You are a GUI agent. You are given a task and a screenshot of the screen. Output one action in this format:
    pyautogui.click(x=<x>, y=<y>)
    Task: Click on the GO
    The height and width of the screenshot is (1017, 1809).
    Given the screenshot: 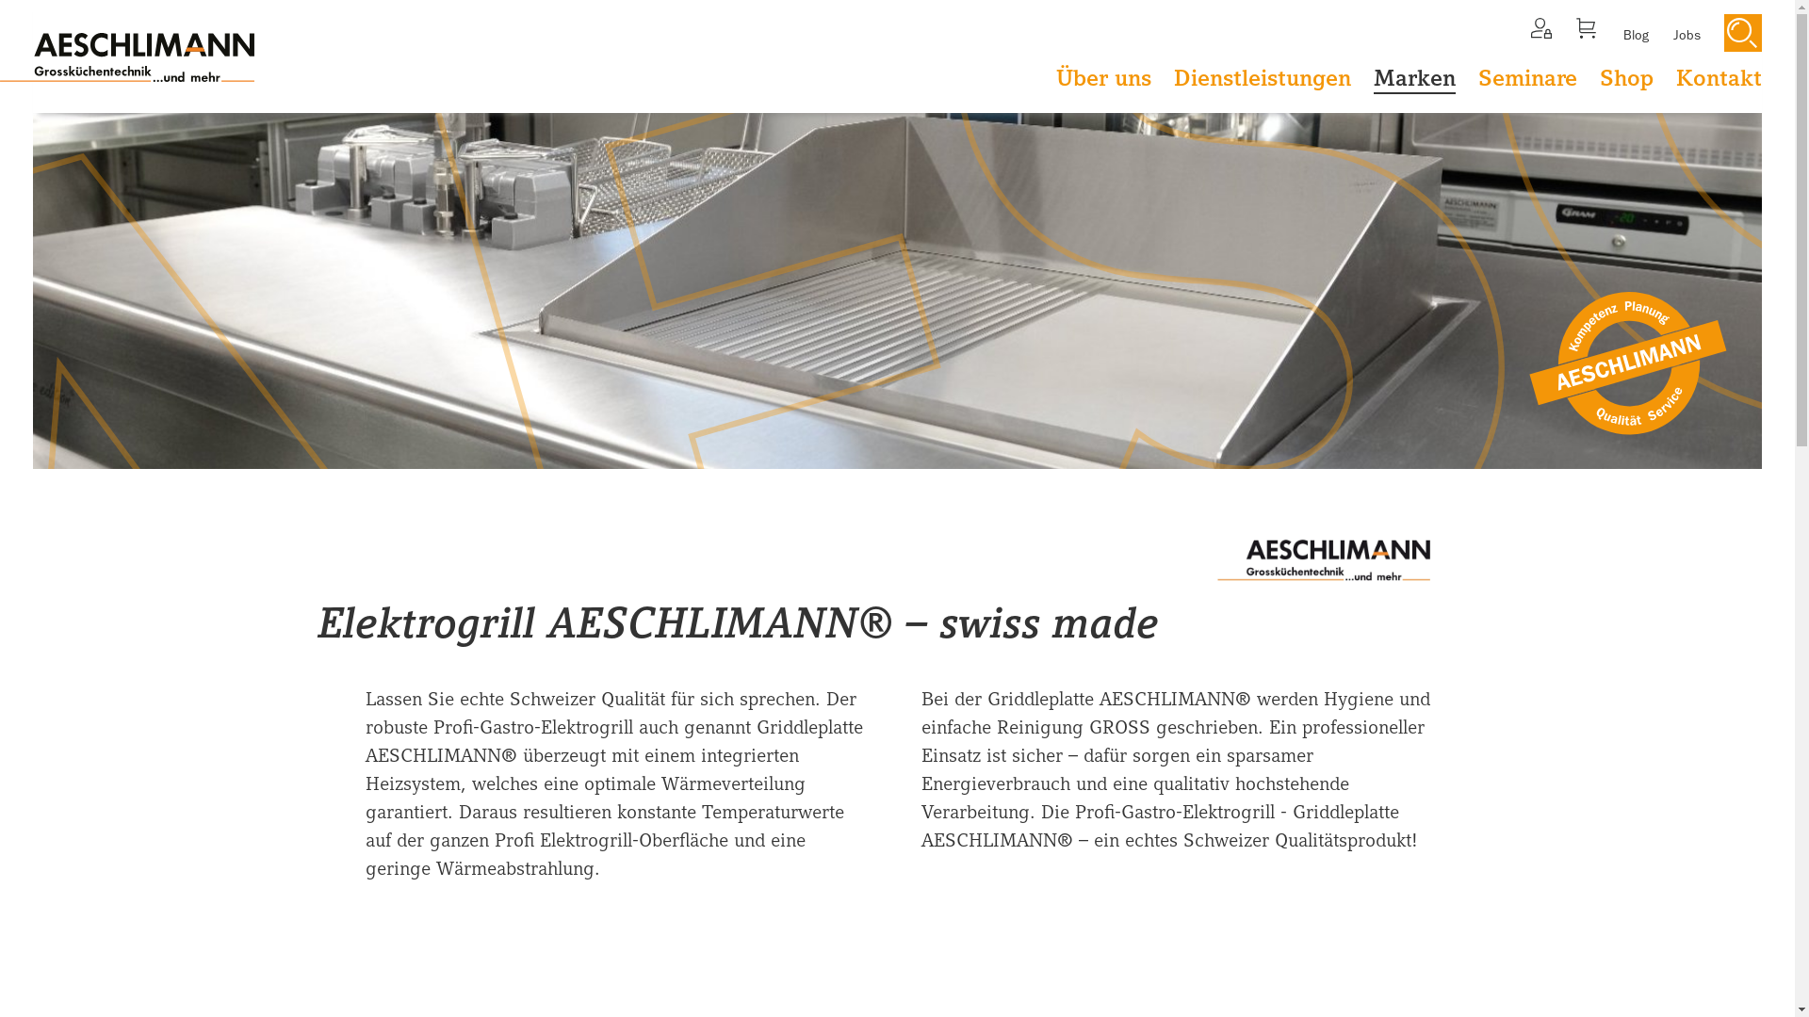 What is the action you would take?
    pyautogui.click(x=1742, y=33)
    